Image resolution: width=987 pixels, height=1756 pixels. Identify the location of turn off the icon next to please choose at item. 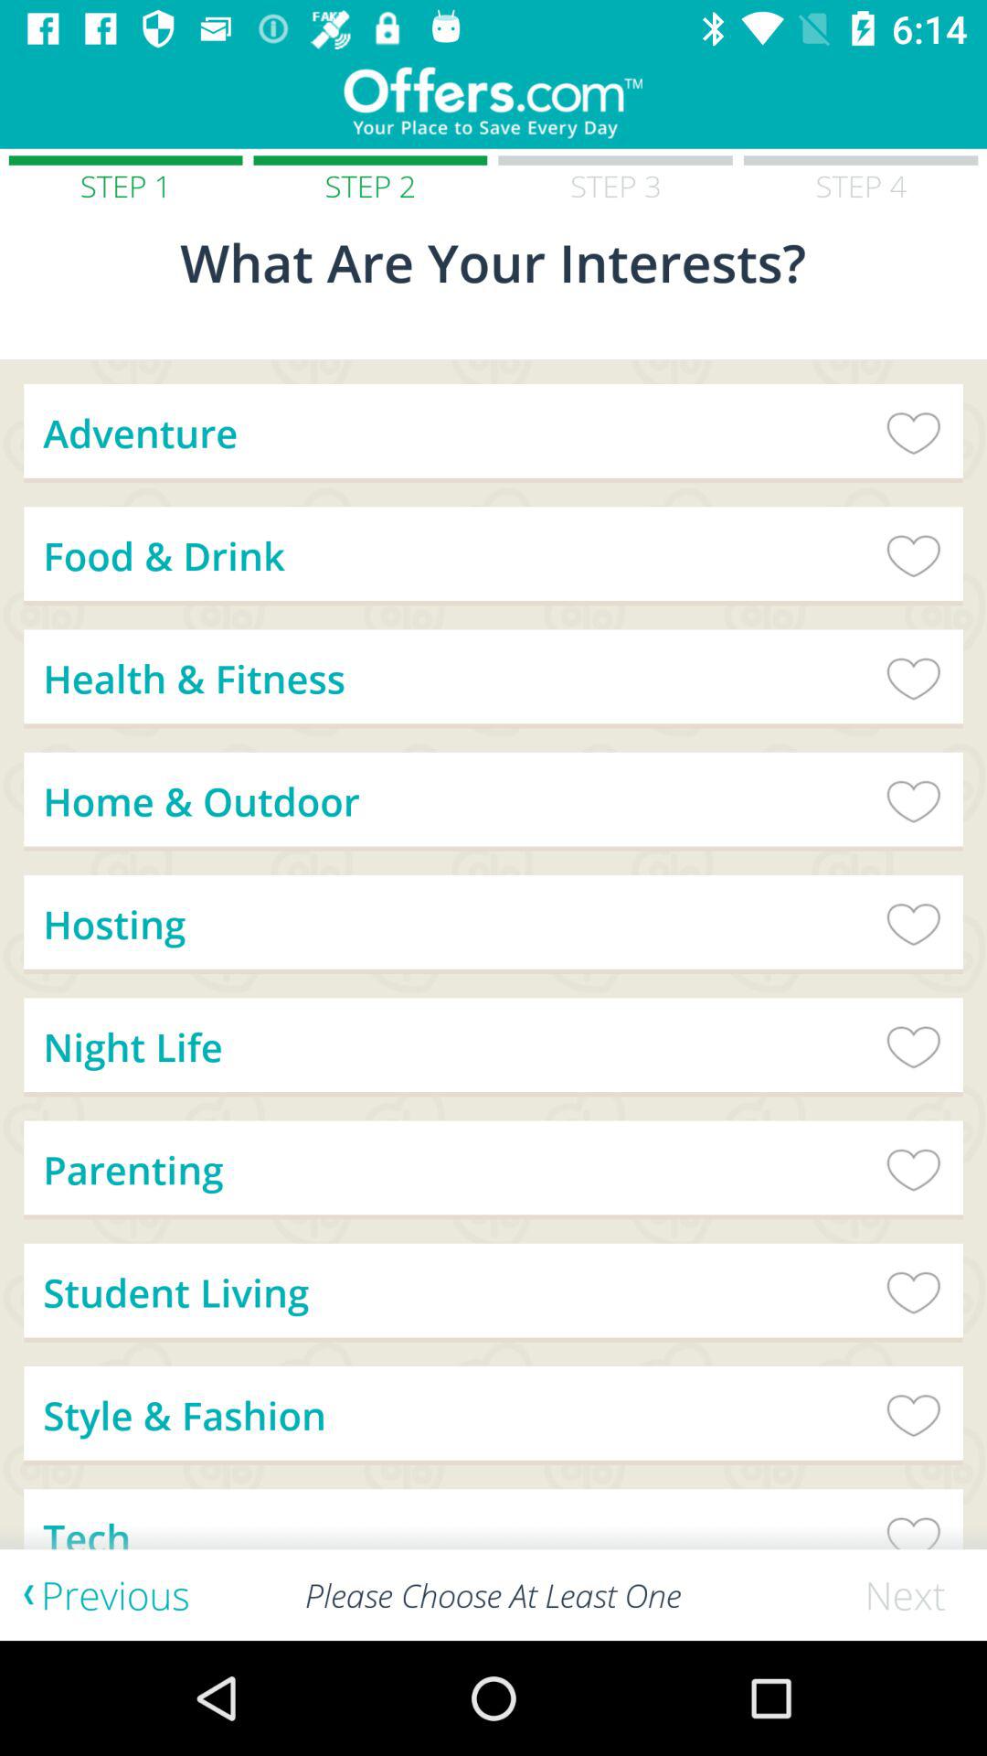
(914, 1595).